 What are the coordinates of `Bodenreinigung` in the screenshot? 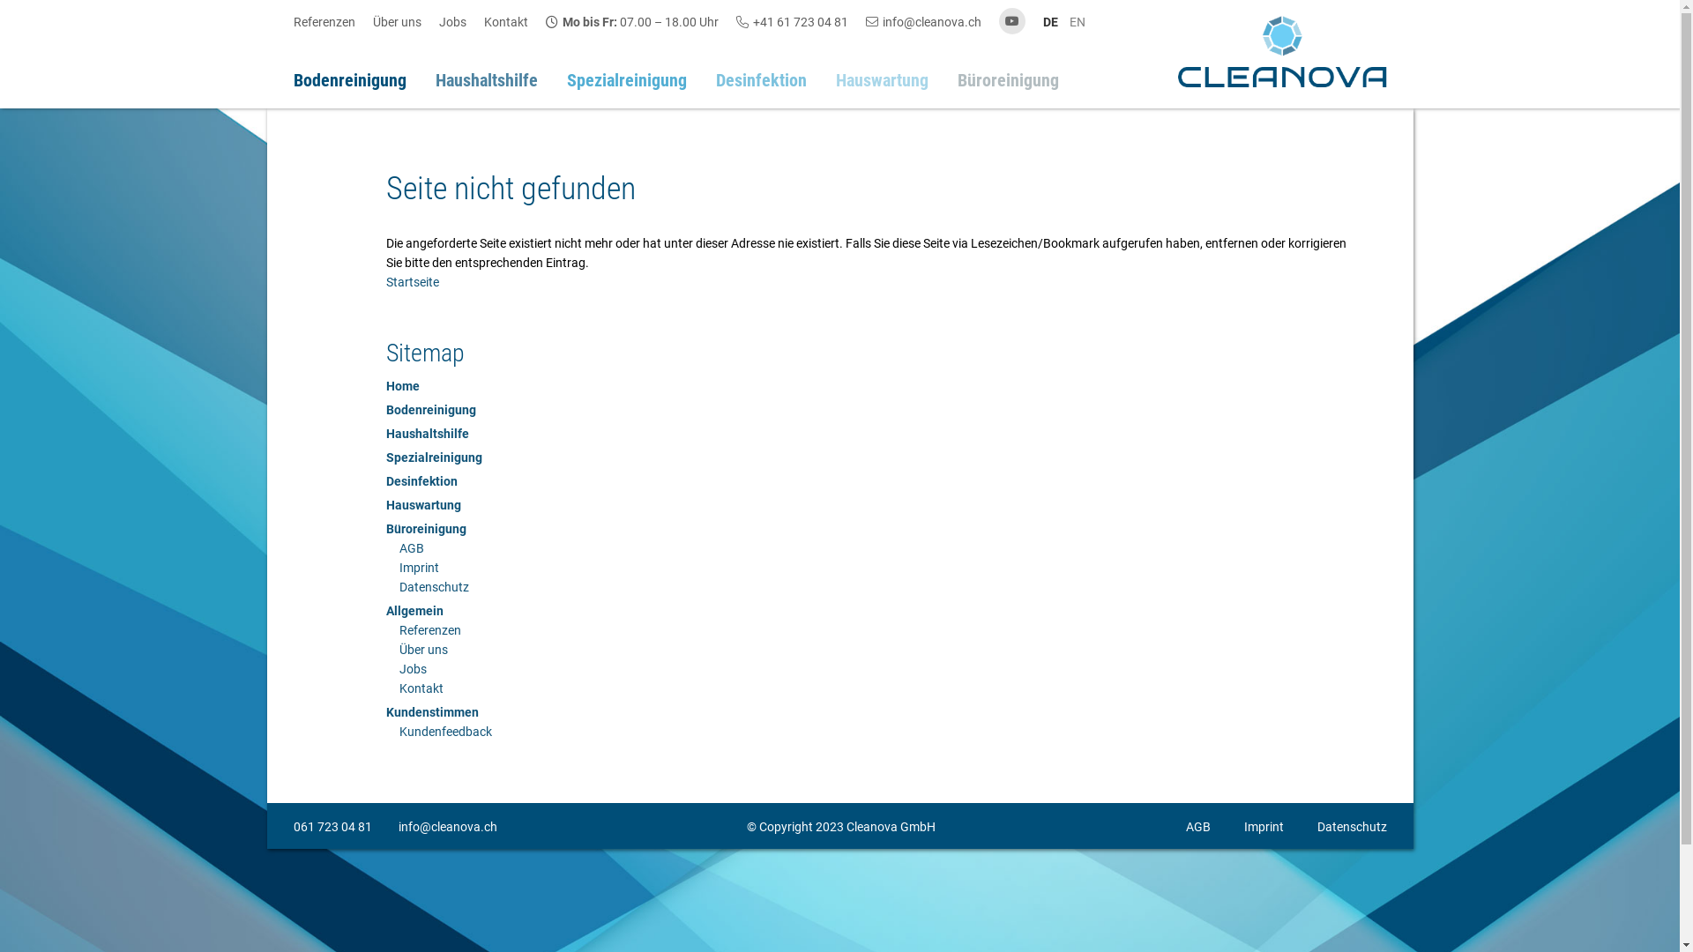 It's located at (349, 81).